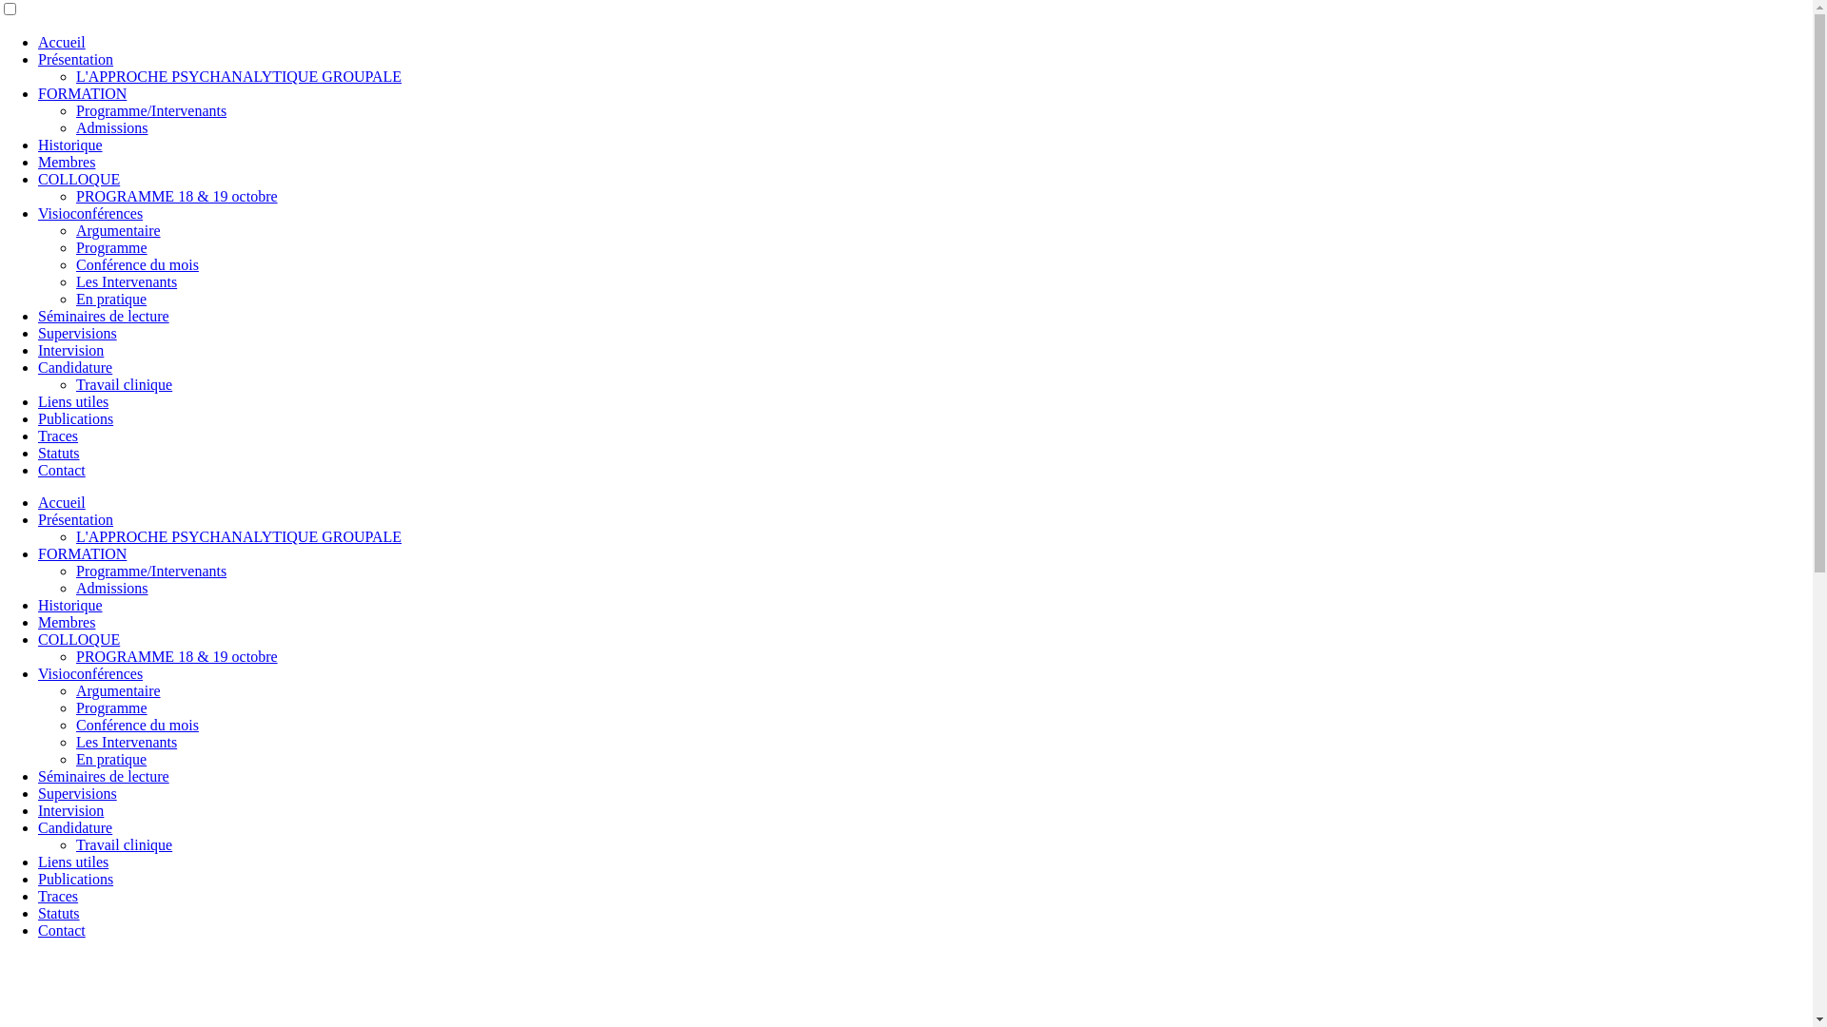 The image size is (1827, 1027). I want to click on Candidature, so click(75, 827).